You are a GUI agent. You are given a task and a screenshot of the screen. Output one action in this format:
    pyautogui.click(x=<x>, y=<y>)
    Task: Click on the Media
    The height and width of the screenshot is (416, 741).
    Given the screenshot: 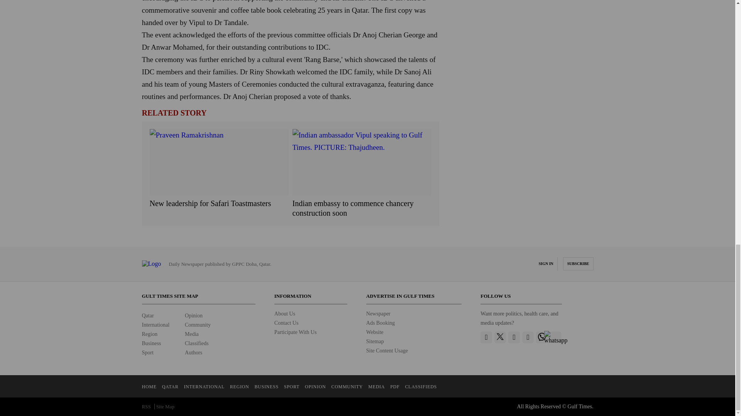 What is the action you would take?
    pyautogui.click(x=191, y=334)
    